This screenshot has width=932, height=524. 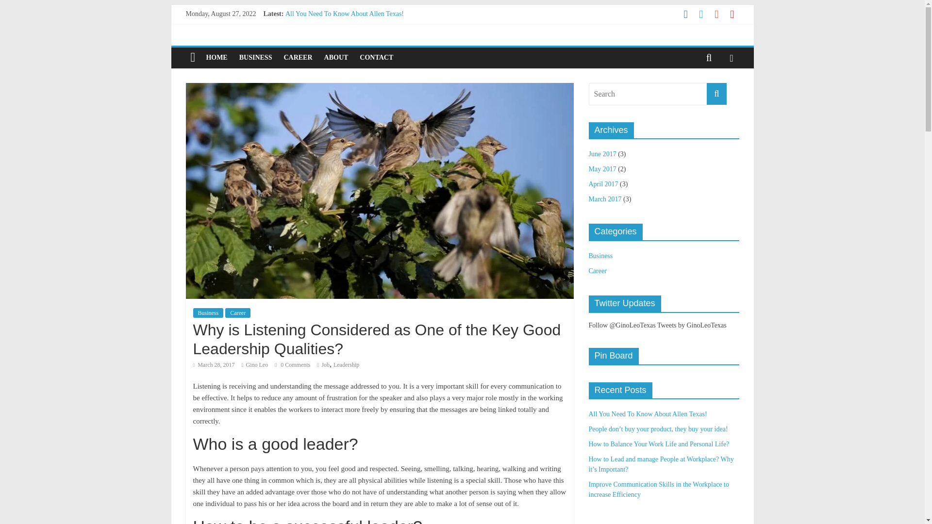 What do you see at coordinates (602, 169) in the screenshot?
I see `May 2017` at bounding box center [602, 169].